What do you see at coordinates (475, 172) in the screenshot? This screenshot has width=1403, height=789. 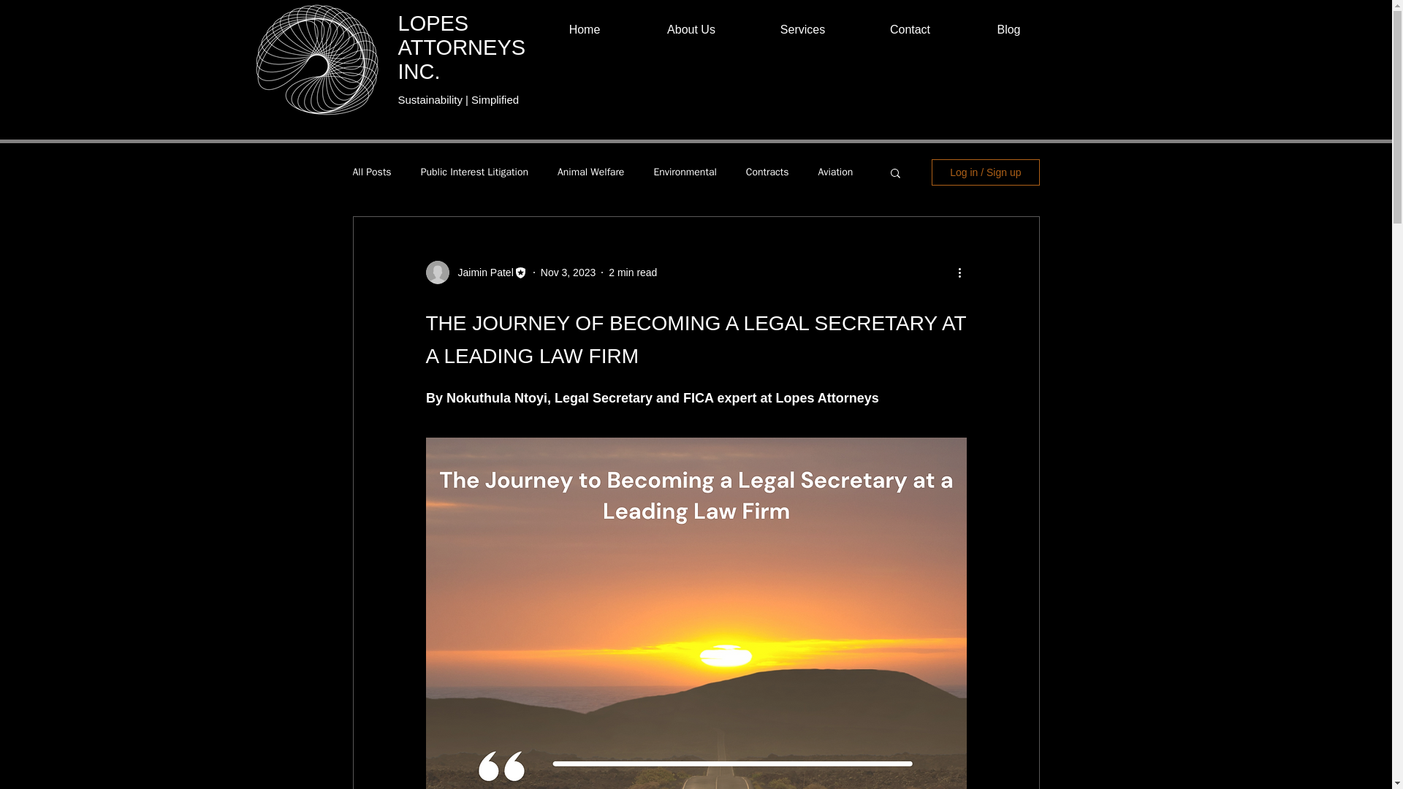 I see `Public Interest Litigation` at bounding box center [475, 172].